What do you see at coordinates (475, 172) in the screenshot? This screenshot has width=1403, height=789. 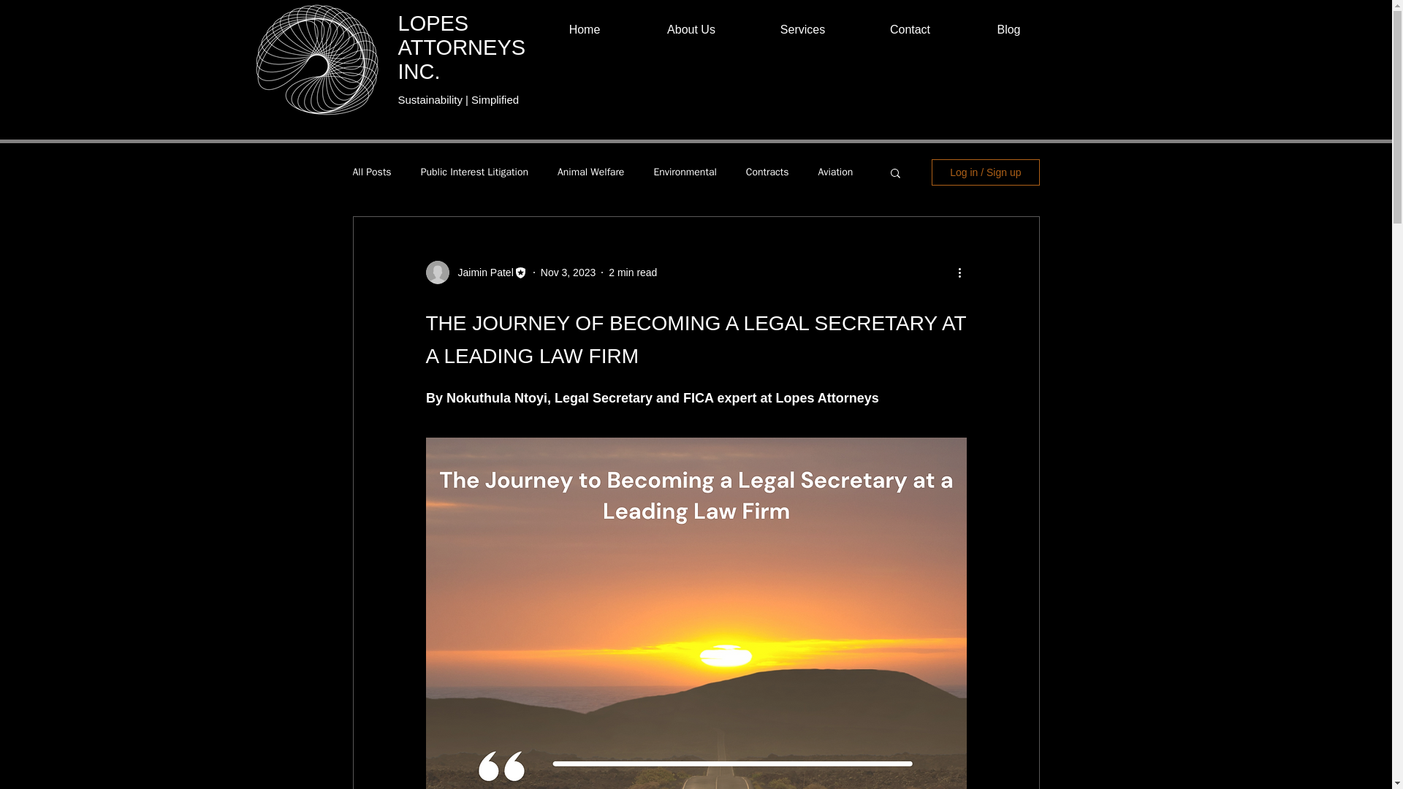 I see `Public Interest Litigation` at bounding box center [475, 172].